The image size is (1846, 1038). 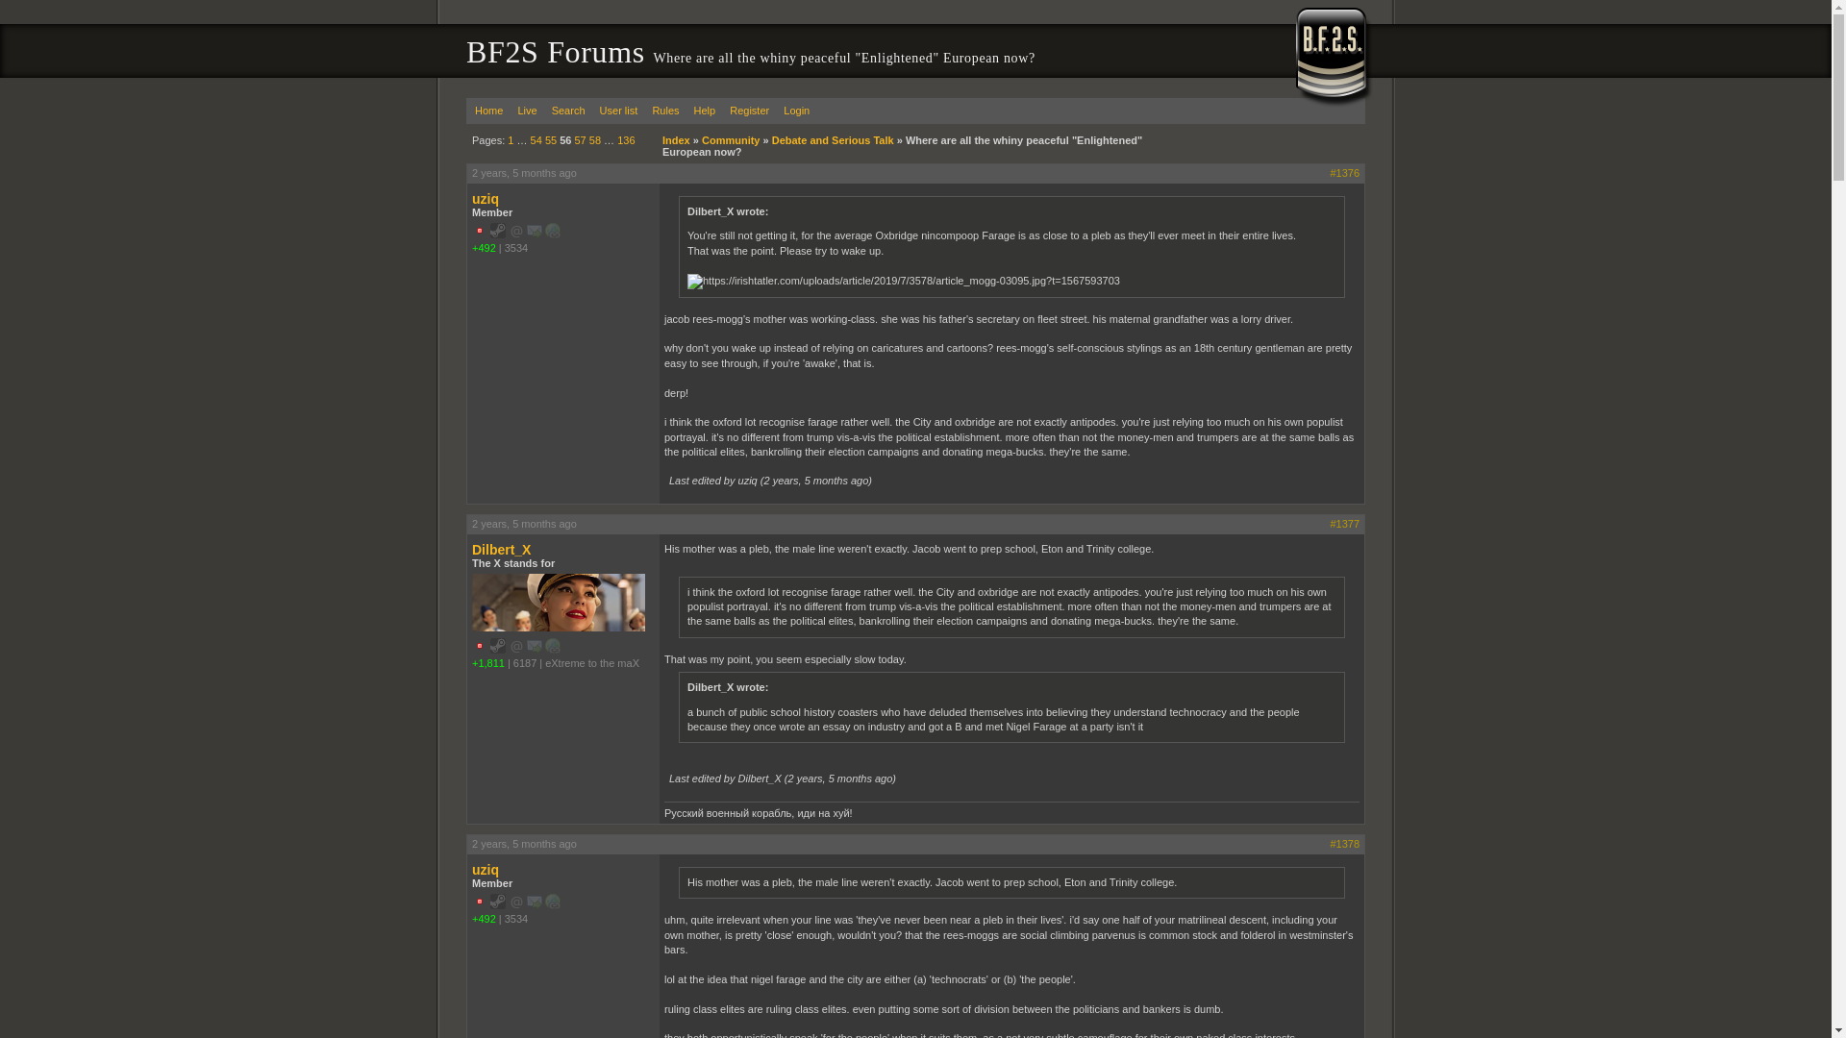 I want to click on Login, so click(x=796, y=110).